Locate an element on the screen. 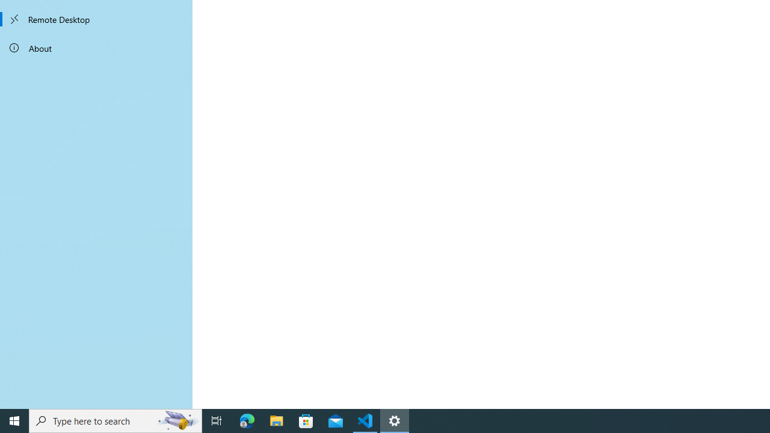 The image size is (770, 433). About is located at coordinates (96, 48).